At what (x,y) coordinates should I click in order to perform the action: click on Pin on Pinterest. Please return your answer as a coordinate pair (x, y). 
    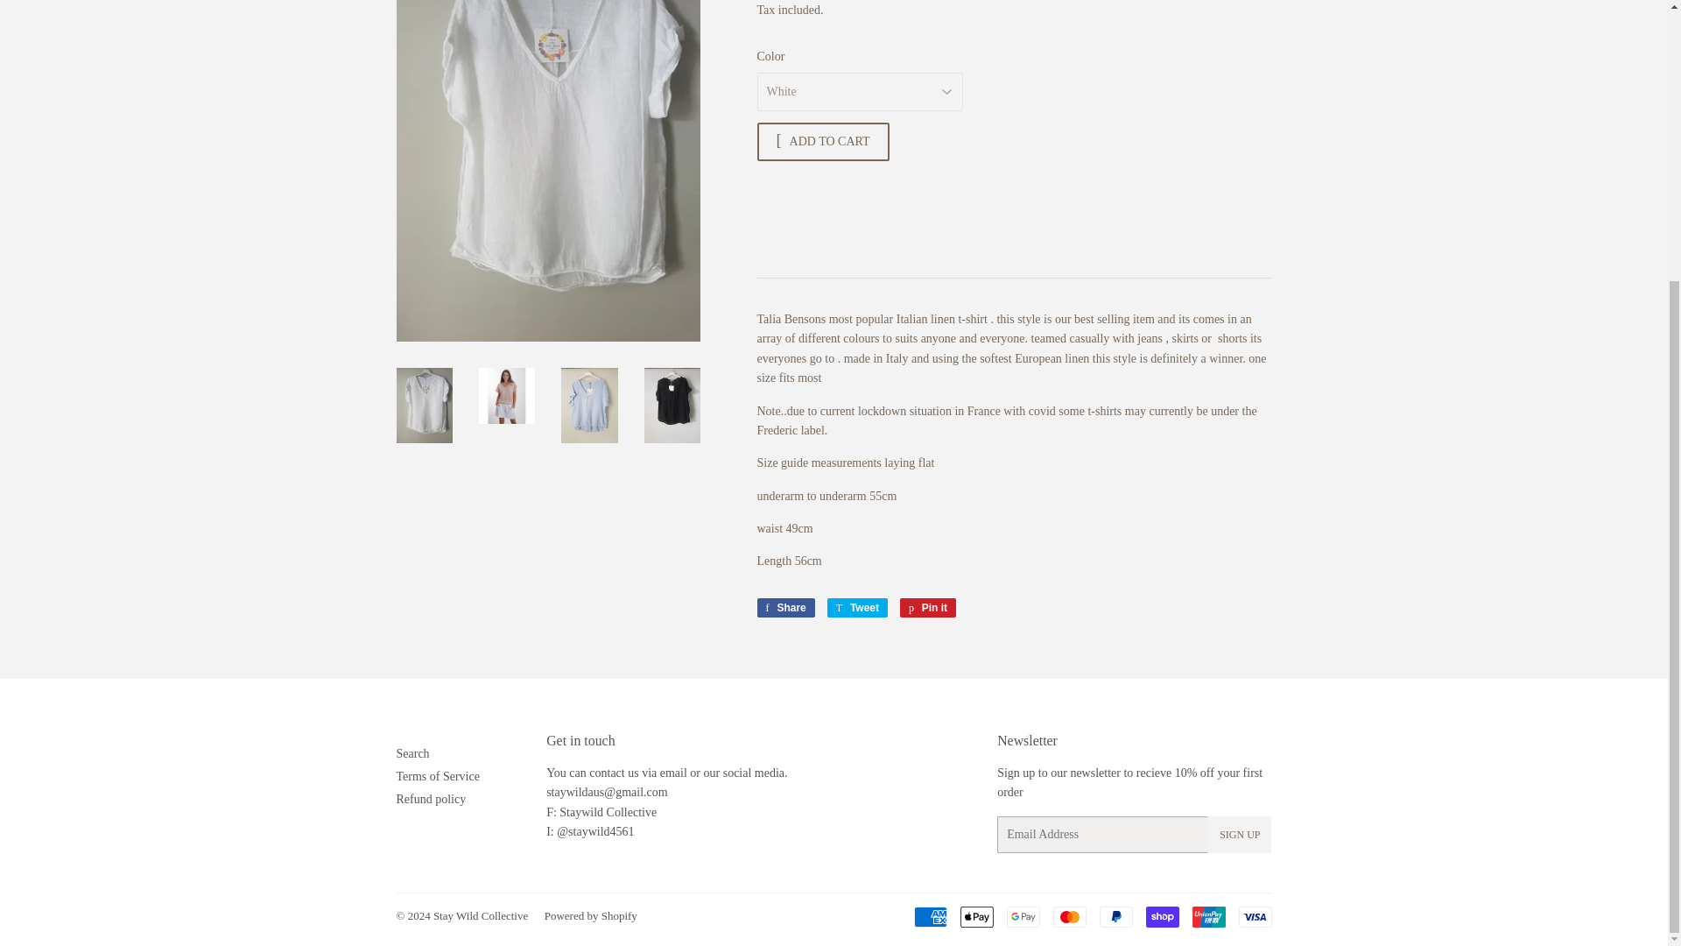
    Looking at the image, I should click on (928, 608).